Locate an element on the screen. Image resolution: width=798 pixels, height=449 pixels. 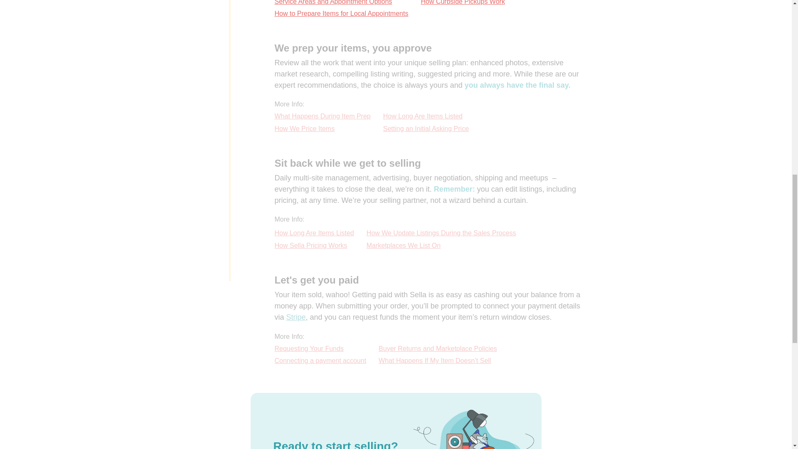
How Long Are Items Listed is located at coordinates (314, 233).